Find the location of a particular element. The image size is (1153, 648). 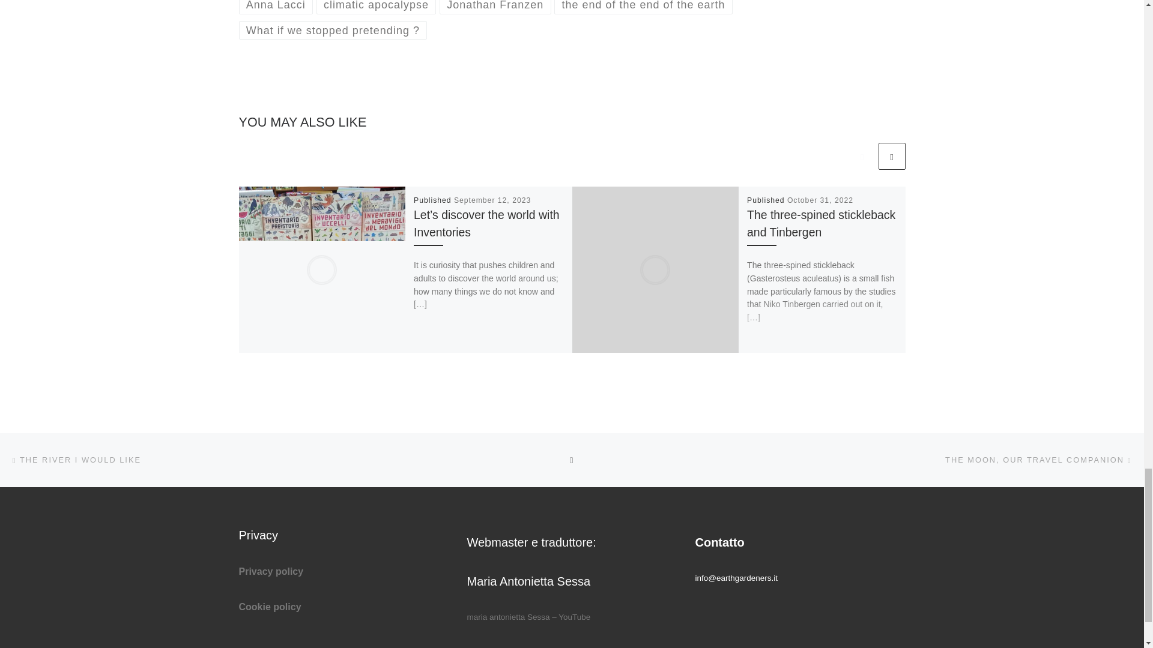

Next related articles is located at coordinates (891, 156).